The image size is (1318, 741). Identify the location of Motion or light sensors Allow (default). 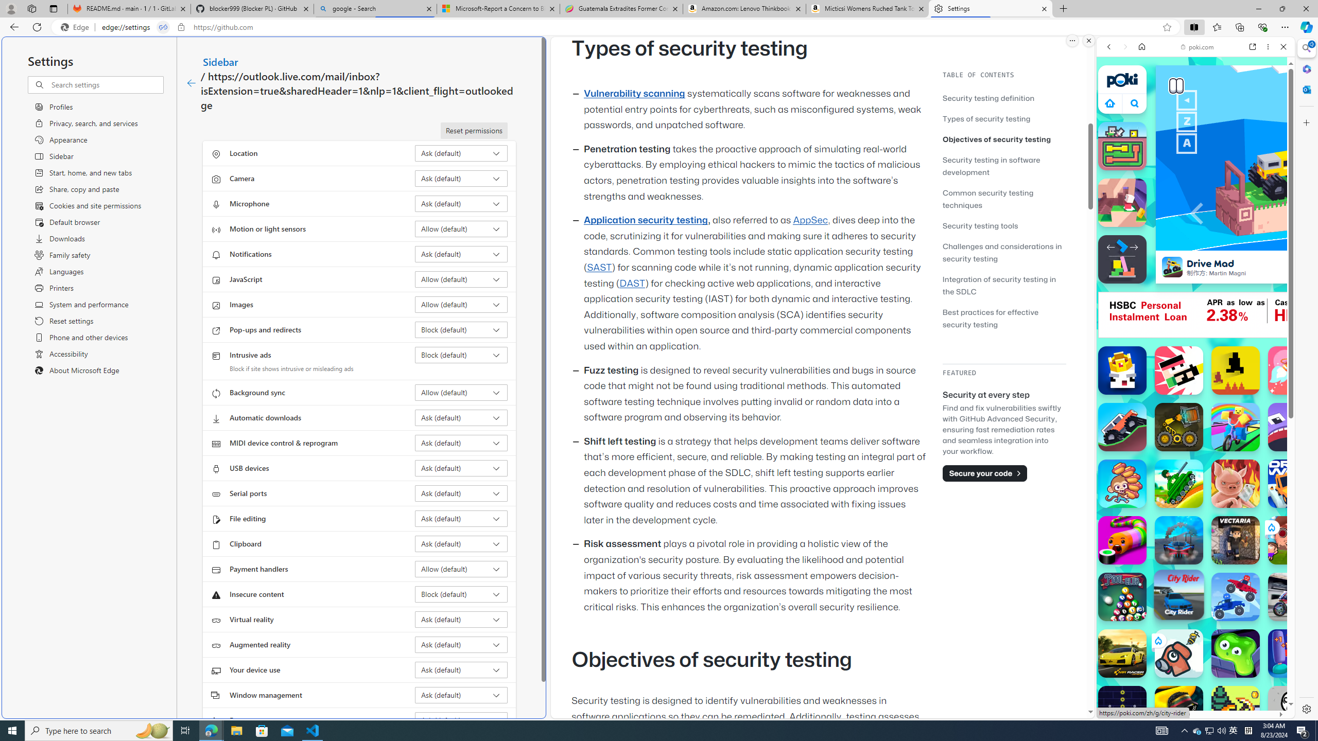
(461, 228).